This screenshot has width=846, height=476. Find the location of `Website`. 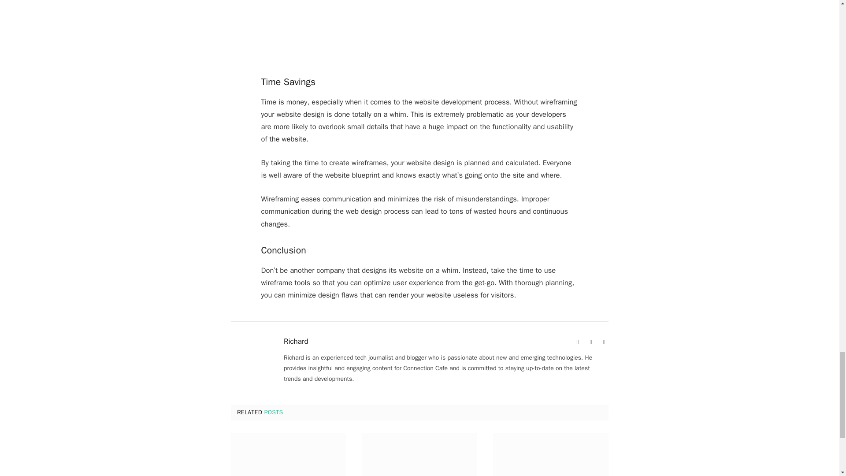

Website is located at coordinates (577, 342).